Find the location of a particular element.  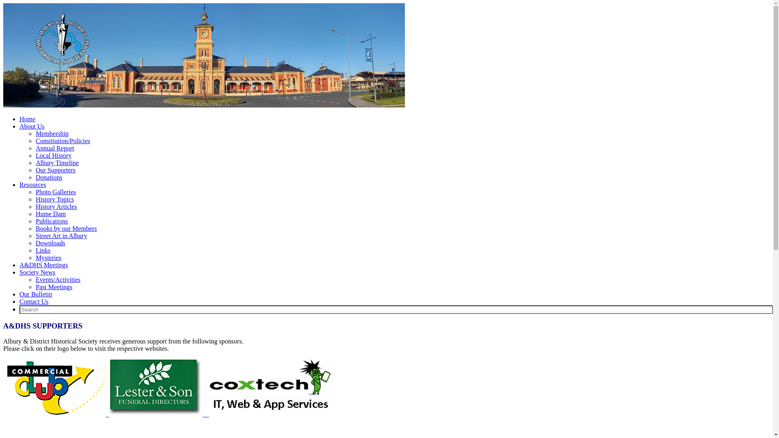

Our Supporters is located at coordinates (56, 170).